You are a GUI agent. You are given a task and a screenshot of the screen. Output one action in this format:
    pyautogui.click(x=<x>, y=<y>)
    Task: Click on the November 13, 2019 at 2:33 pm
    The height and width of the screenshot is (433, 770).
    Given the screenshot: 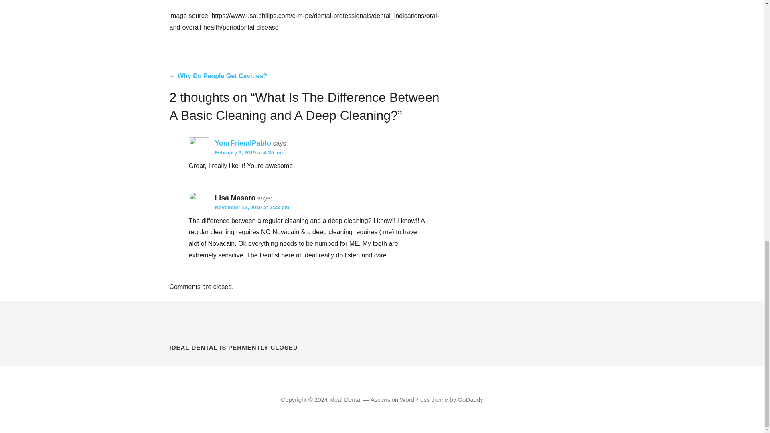 What is the action you would take?
    pyautogui.click(x=252, y=207)
    